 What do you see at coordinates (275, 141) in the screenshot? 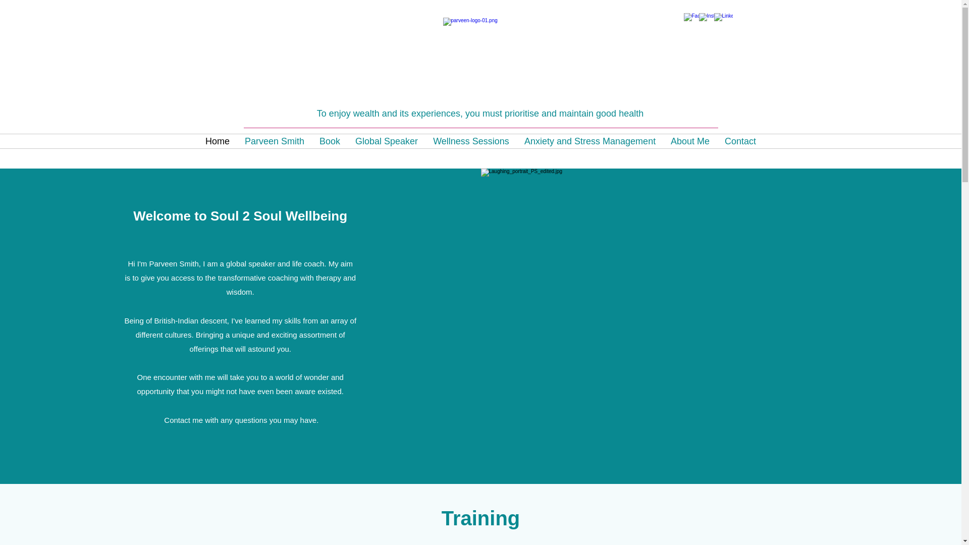
I see `Parveen Smith` at bounding box center [275, 141].